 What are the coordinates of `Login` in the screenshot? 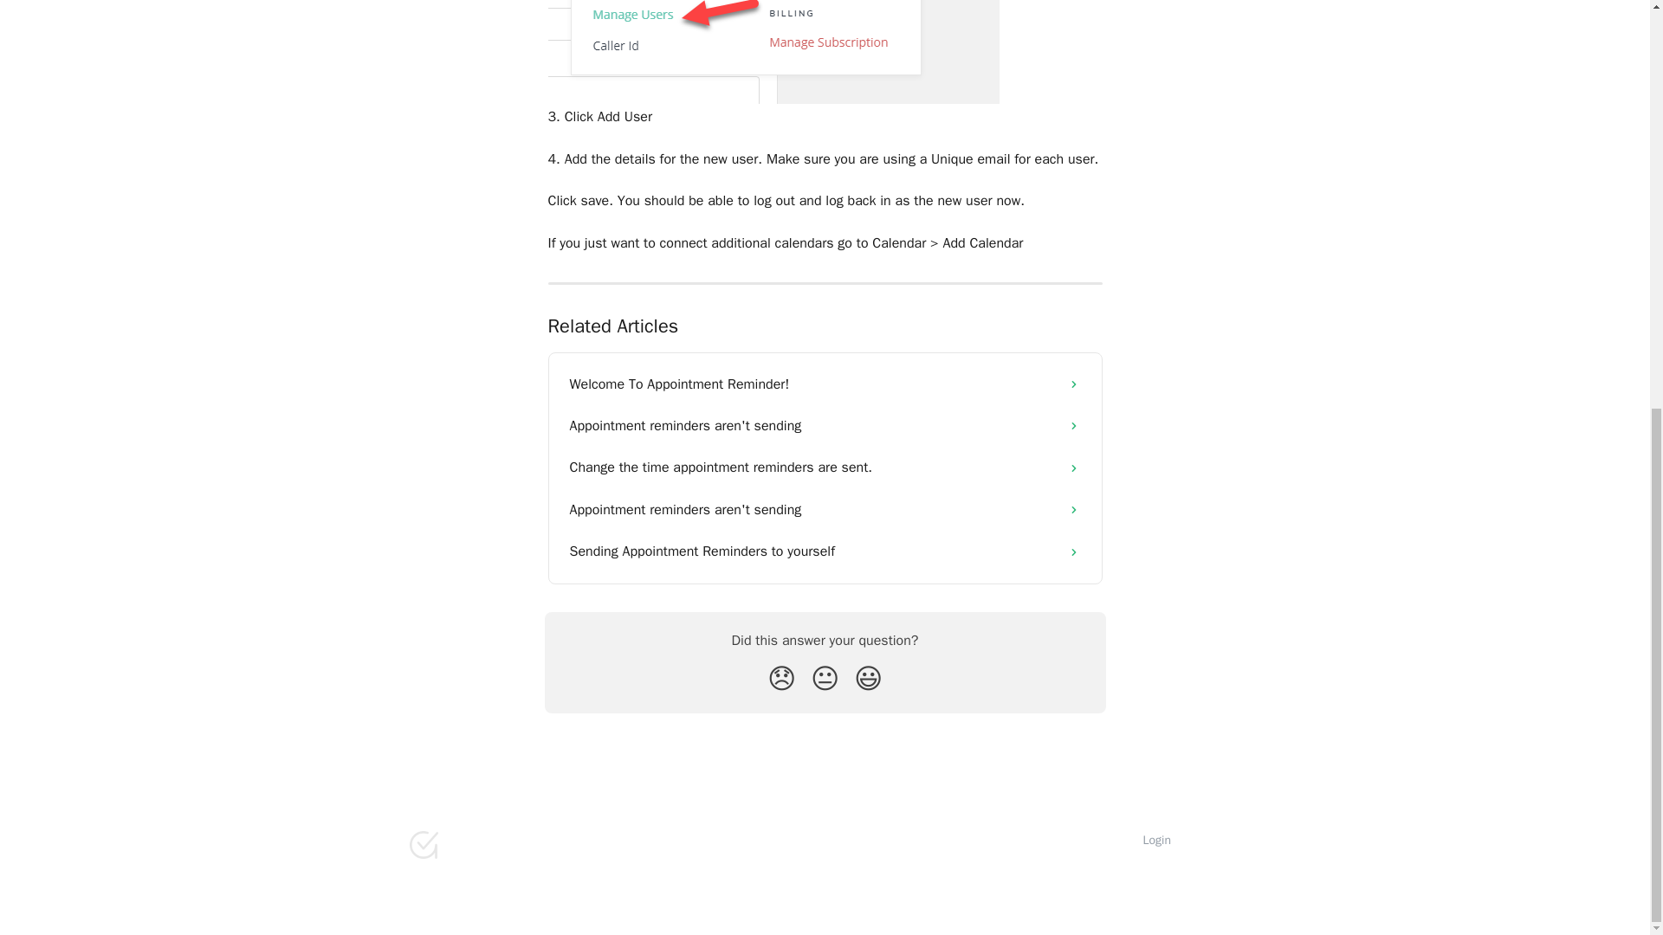 It's located at (1157, 840).